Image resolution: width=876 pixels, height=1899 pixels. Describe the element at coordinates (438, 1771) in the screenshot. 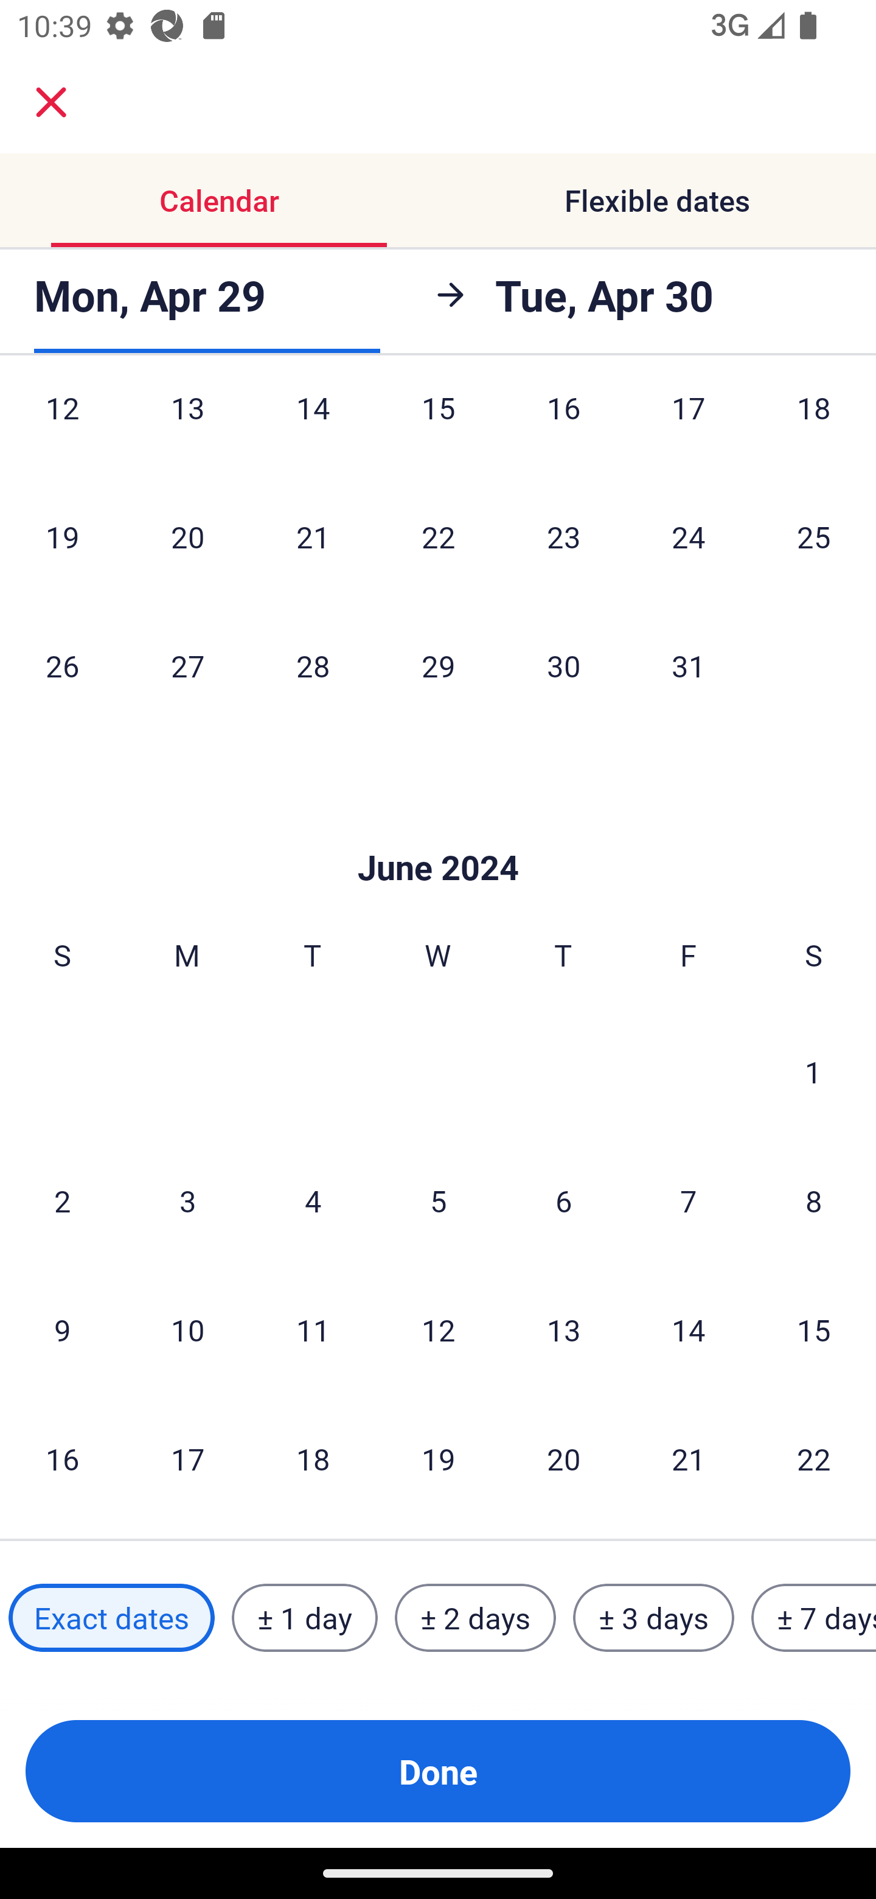

I see `Done` at that location.